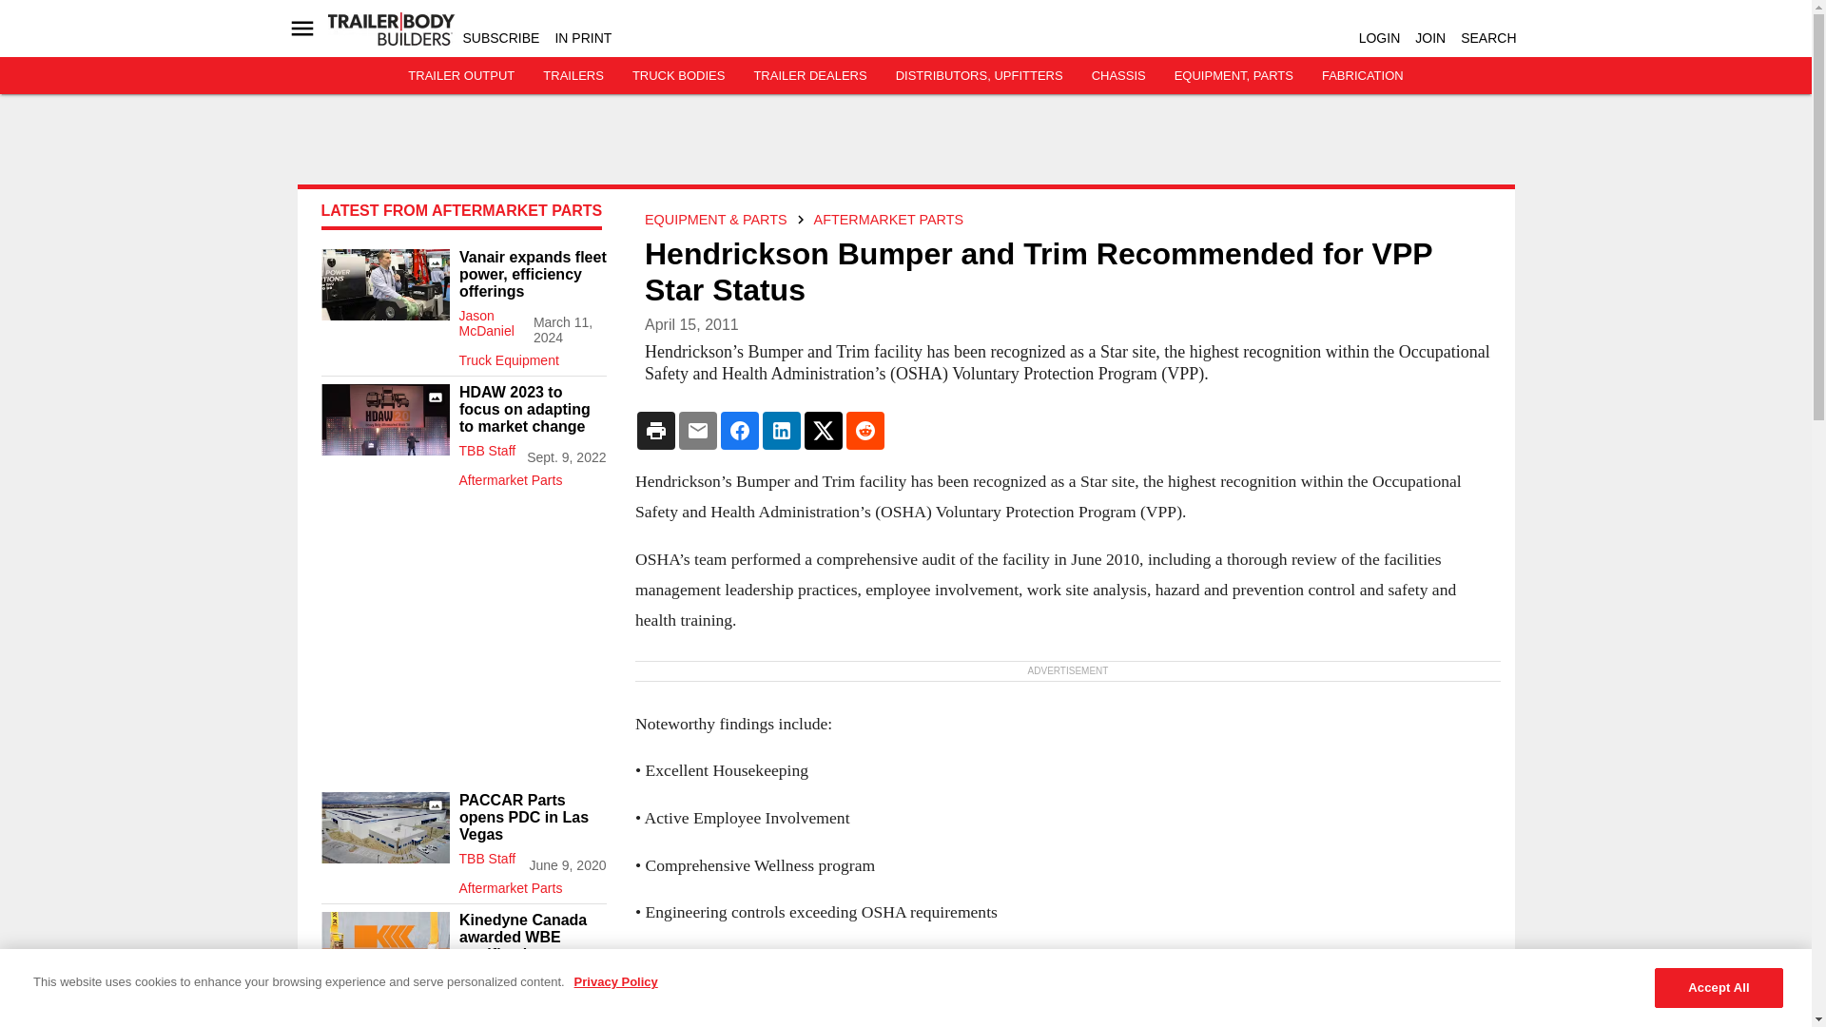 The image size is (1826, 1027). I want to click on JOIN, so click(1430, 38).